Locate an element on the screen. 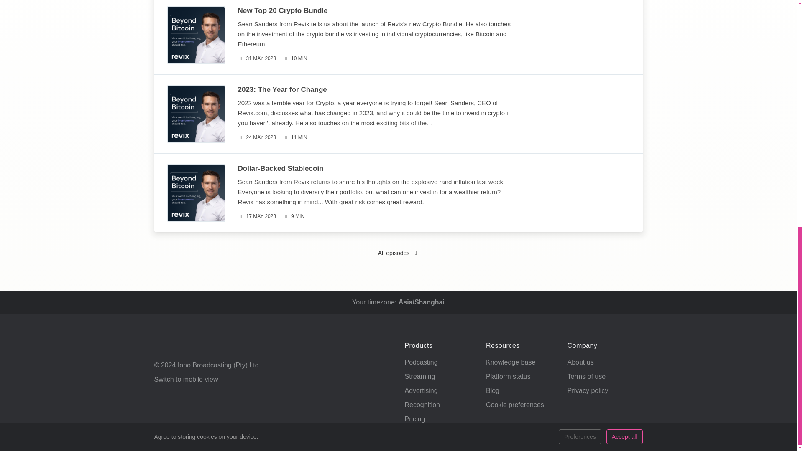 The height and width of the screenshot is (451, 803). Duration is located at coordinates (295, 58).